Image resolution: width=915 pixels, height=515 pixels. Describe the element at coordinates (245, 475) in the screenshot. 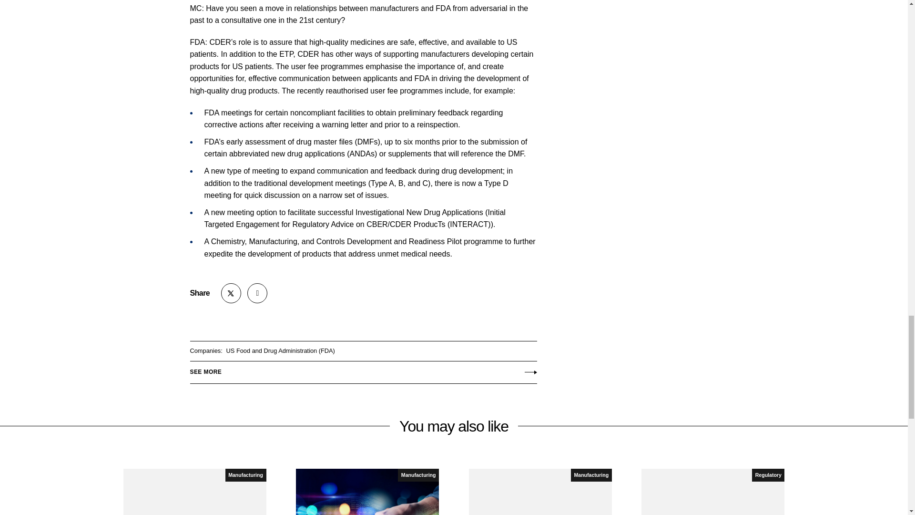

I see `Manufacturing` at that location.